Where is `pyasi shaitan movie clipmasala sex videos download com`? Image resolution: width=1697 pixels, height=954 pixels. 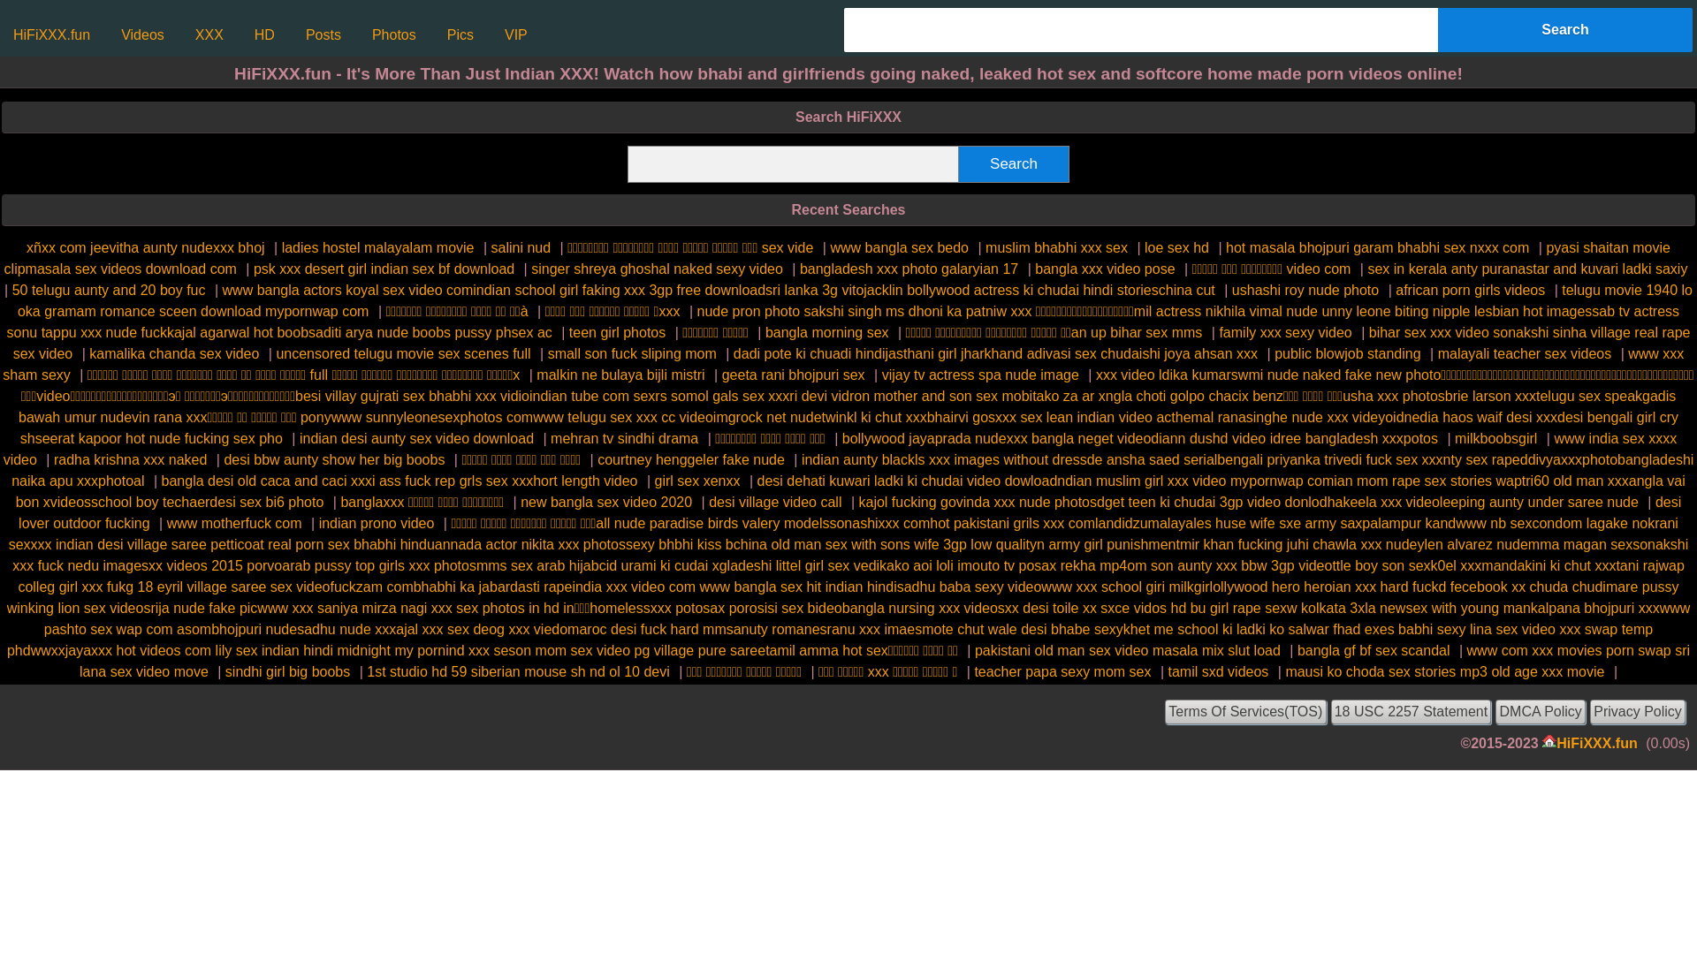 pyasi shaitan movie clipmasala sex videos download com is located at coordinates (838, 258).